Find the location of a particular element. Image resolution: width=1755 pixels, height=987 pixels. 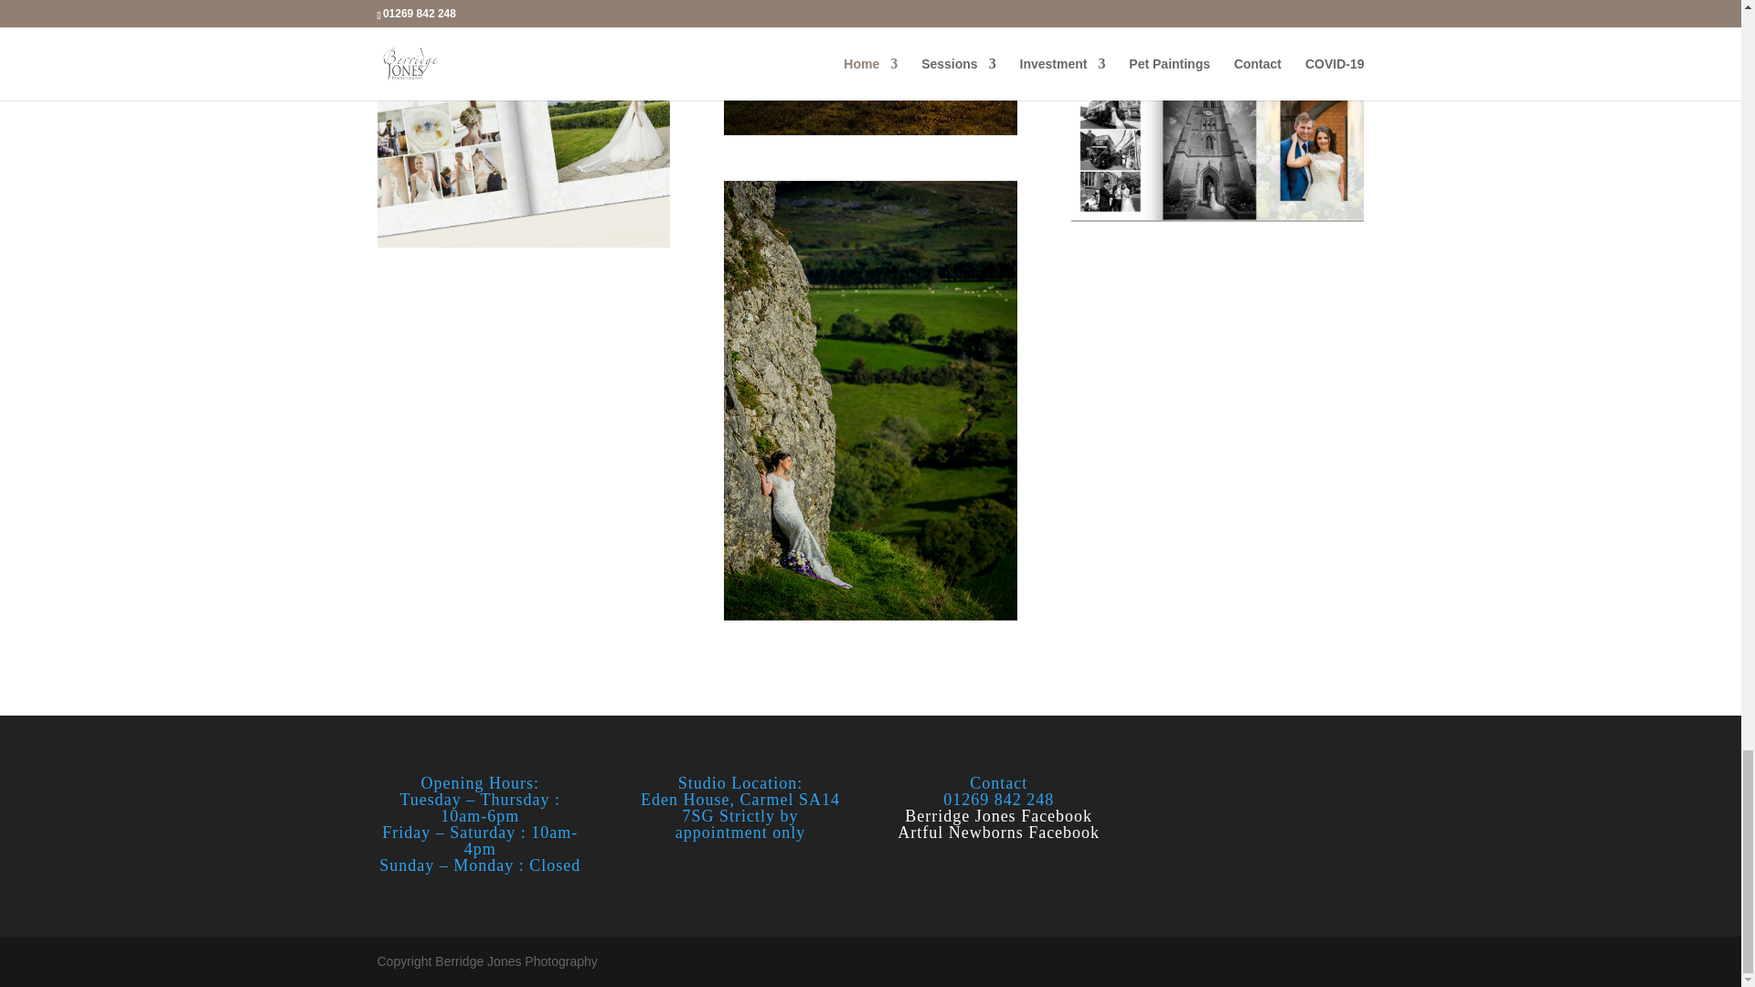

WDC10444001-039 is located at coordinates (869, 68).